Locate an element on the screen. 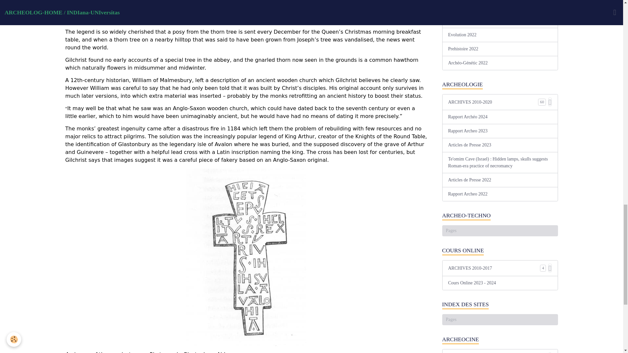 The image size is (628, 353). Norwegian is located at coordinates (545, 233).